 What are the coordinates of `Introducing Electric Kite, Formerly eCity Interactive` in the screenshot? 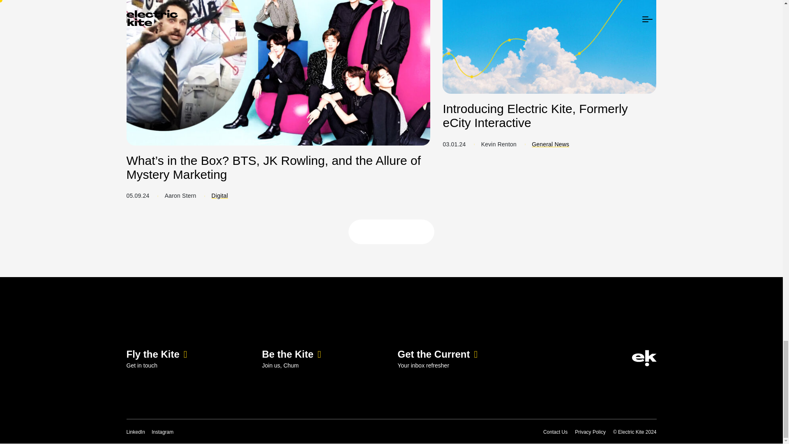 It's located at (549, 65).